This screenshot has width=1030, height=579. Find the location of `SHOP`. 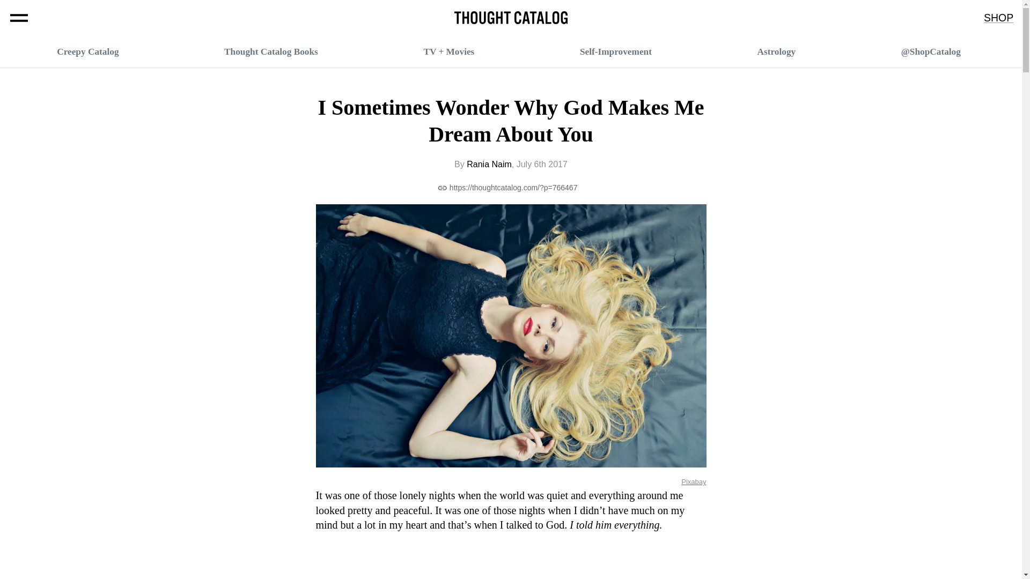

SHOP is located at coordinates (998, 18).